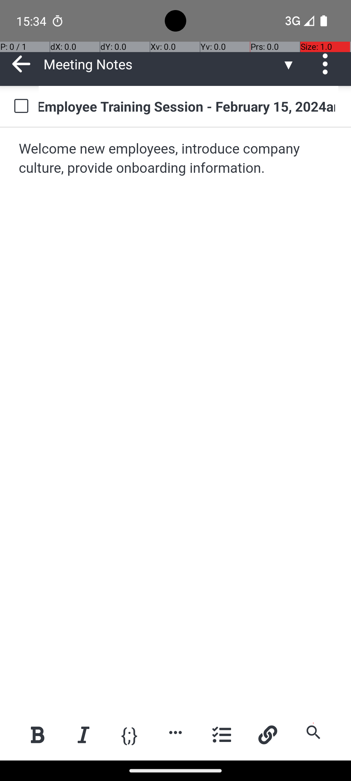 This screenshot has width=351, height=781. I want to click on New Hire Orientation - JEmployee Training Session - February 15, 2024anuary 10, 2024, so click(188, 106).